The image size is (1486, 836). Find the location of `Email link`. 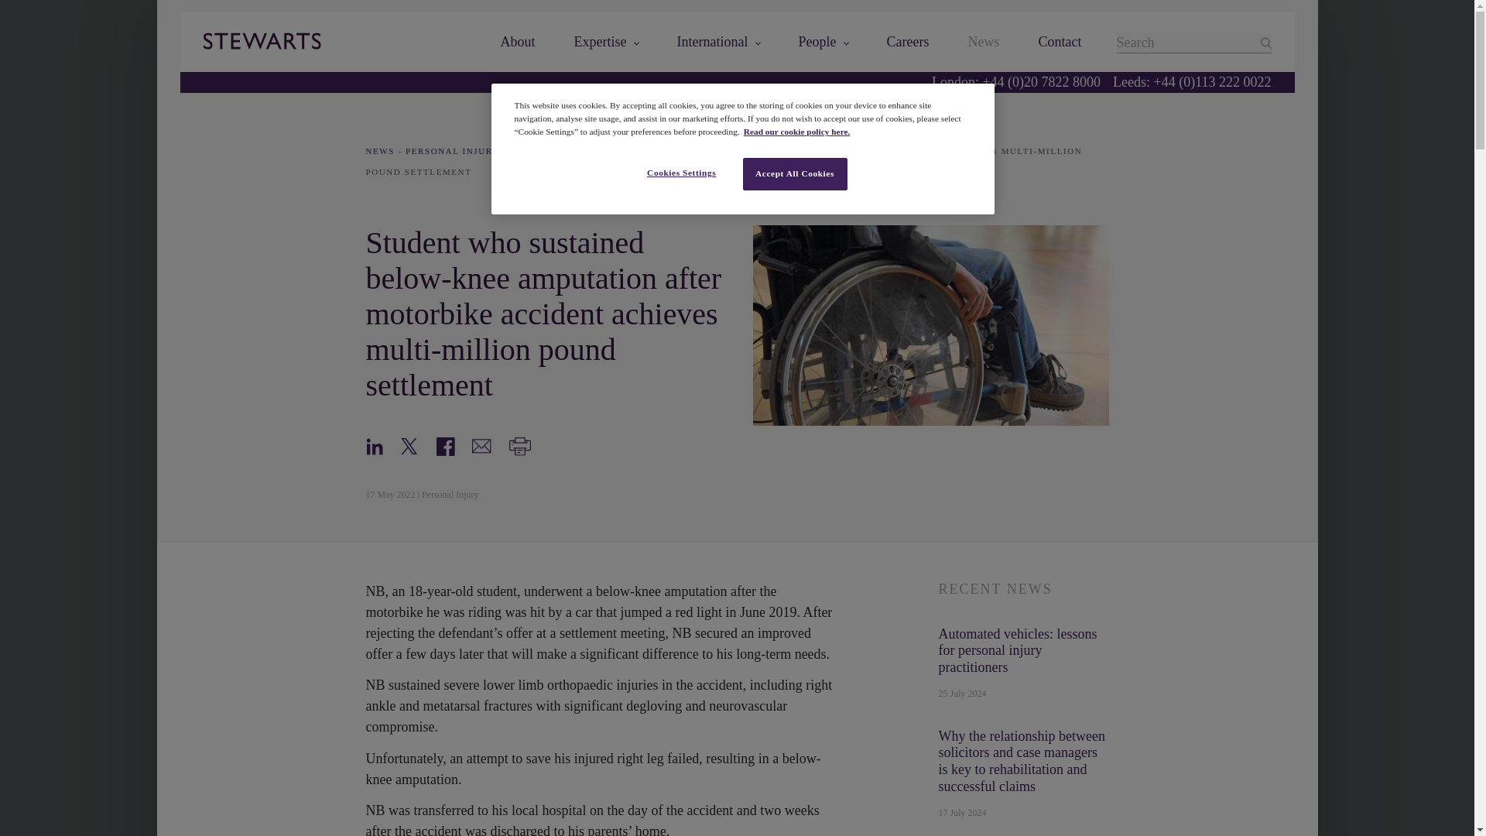

Email link is located at coordinates (481, 444).